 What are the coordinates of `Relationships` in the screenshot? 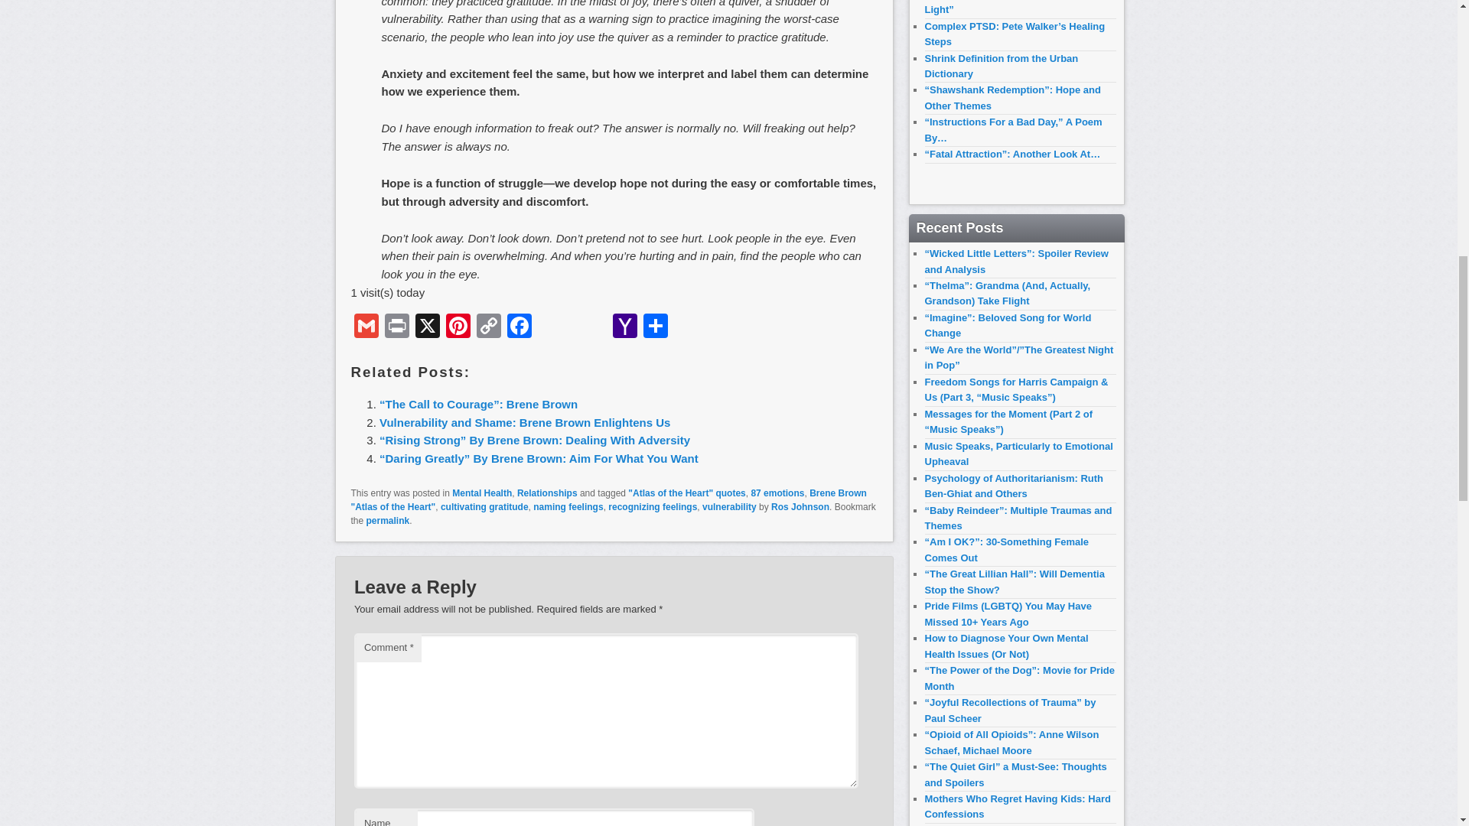 It's located at (546, 493).